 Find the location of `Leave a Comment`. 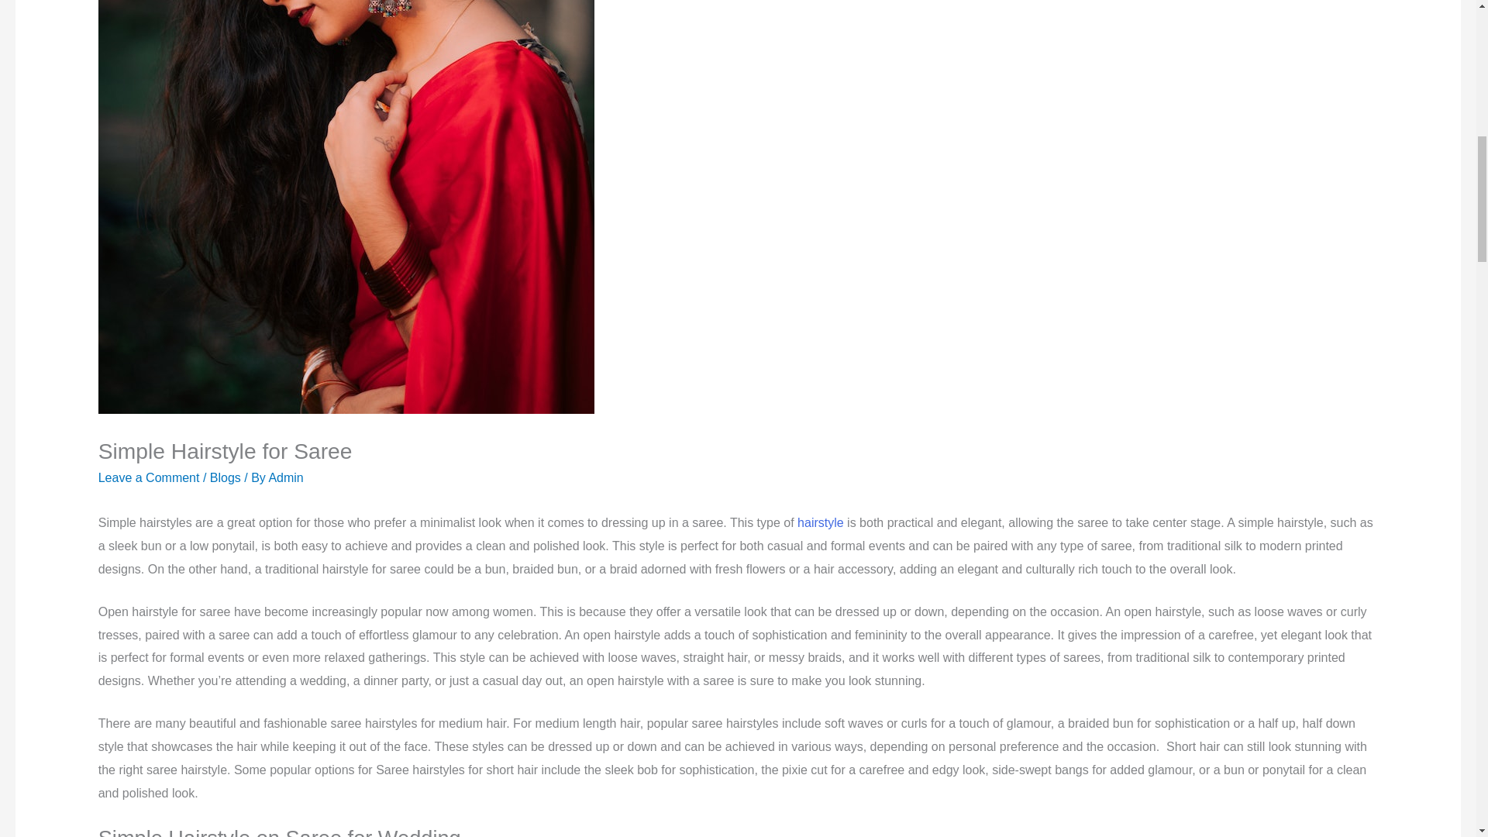

Leave a Comment is located at coordinates (149, 477).